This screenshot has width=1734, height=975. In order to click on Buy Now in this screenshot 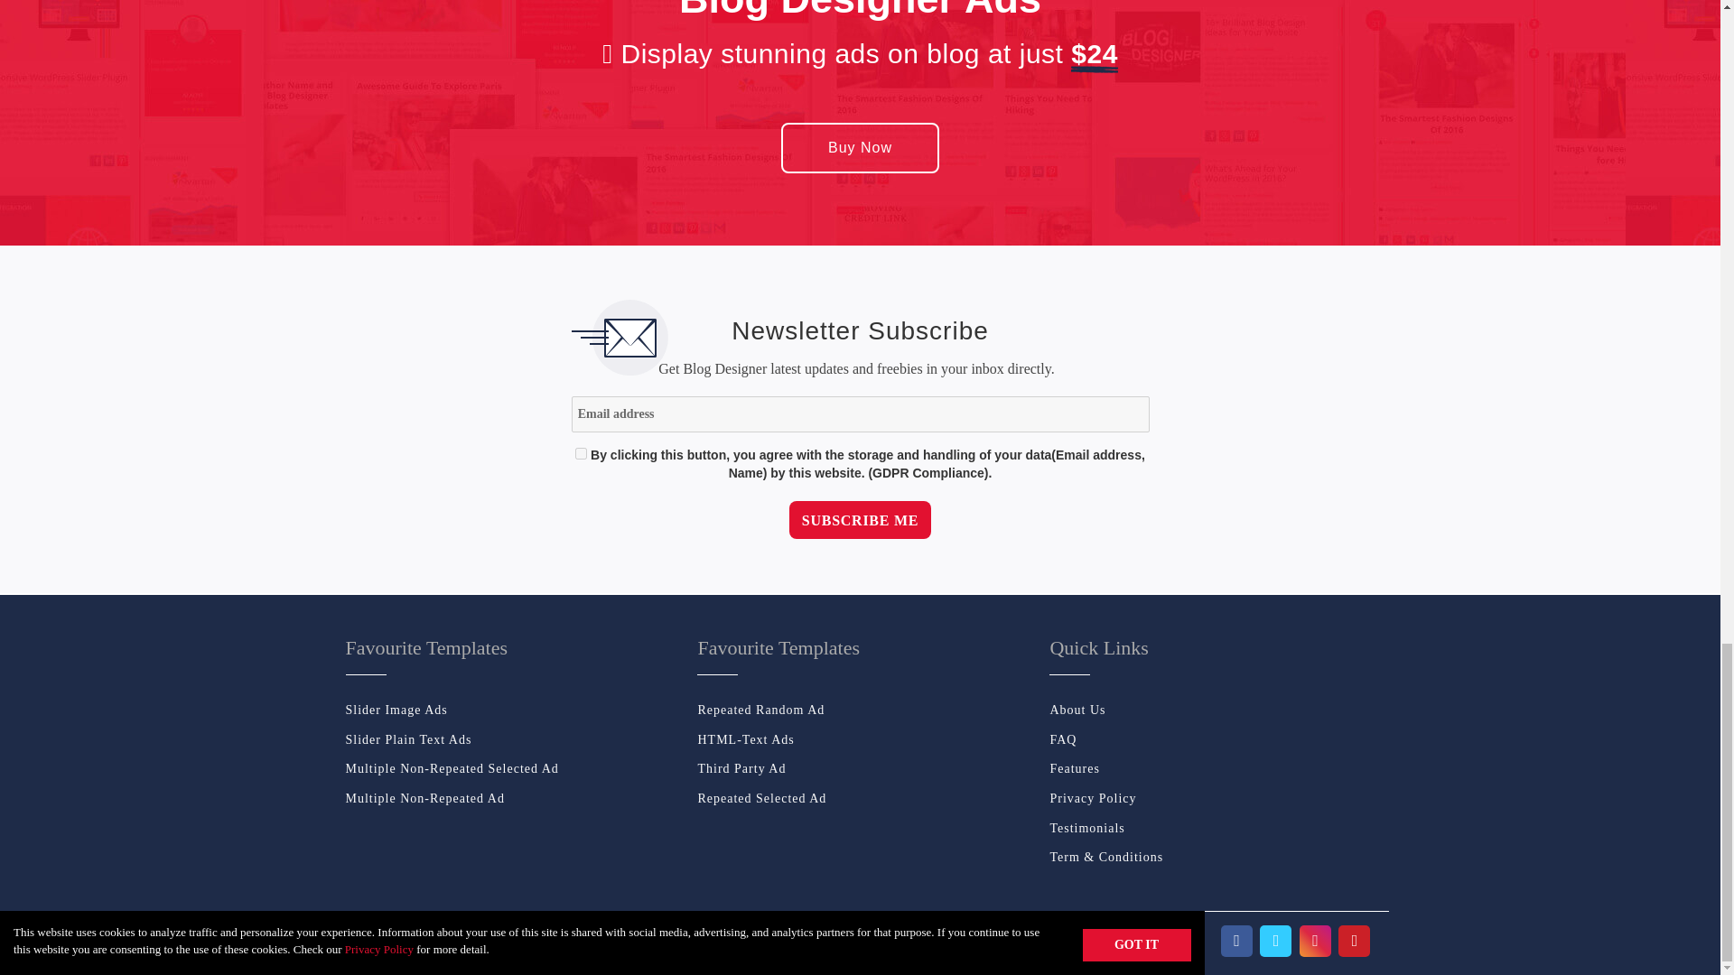, I will do `click(860, 148)`.